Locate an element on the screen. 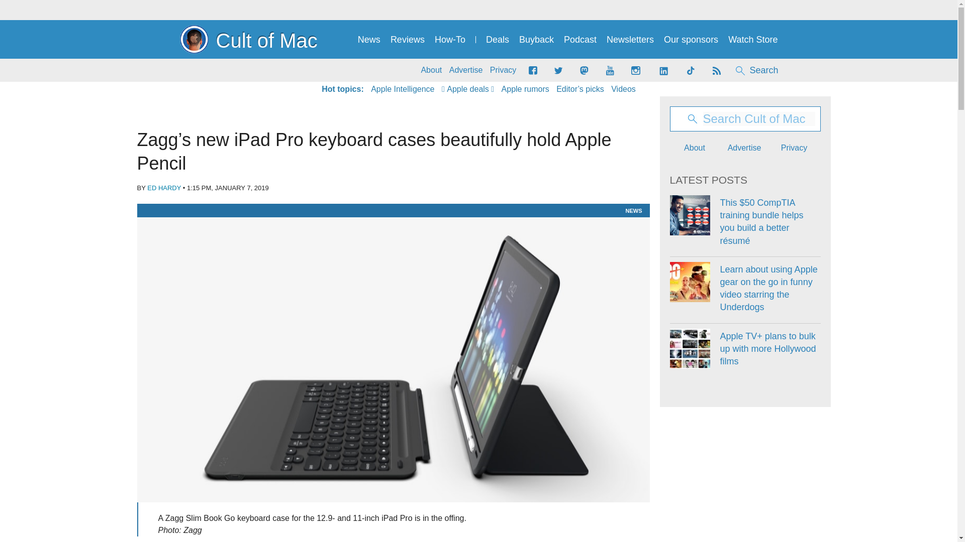  Apple deals  is located at coordinates (468, 89).